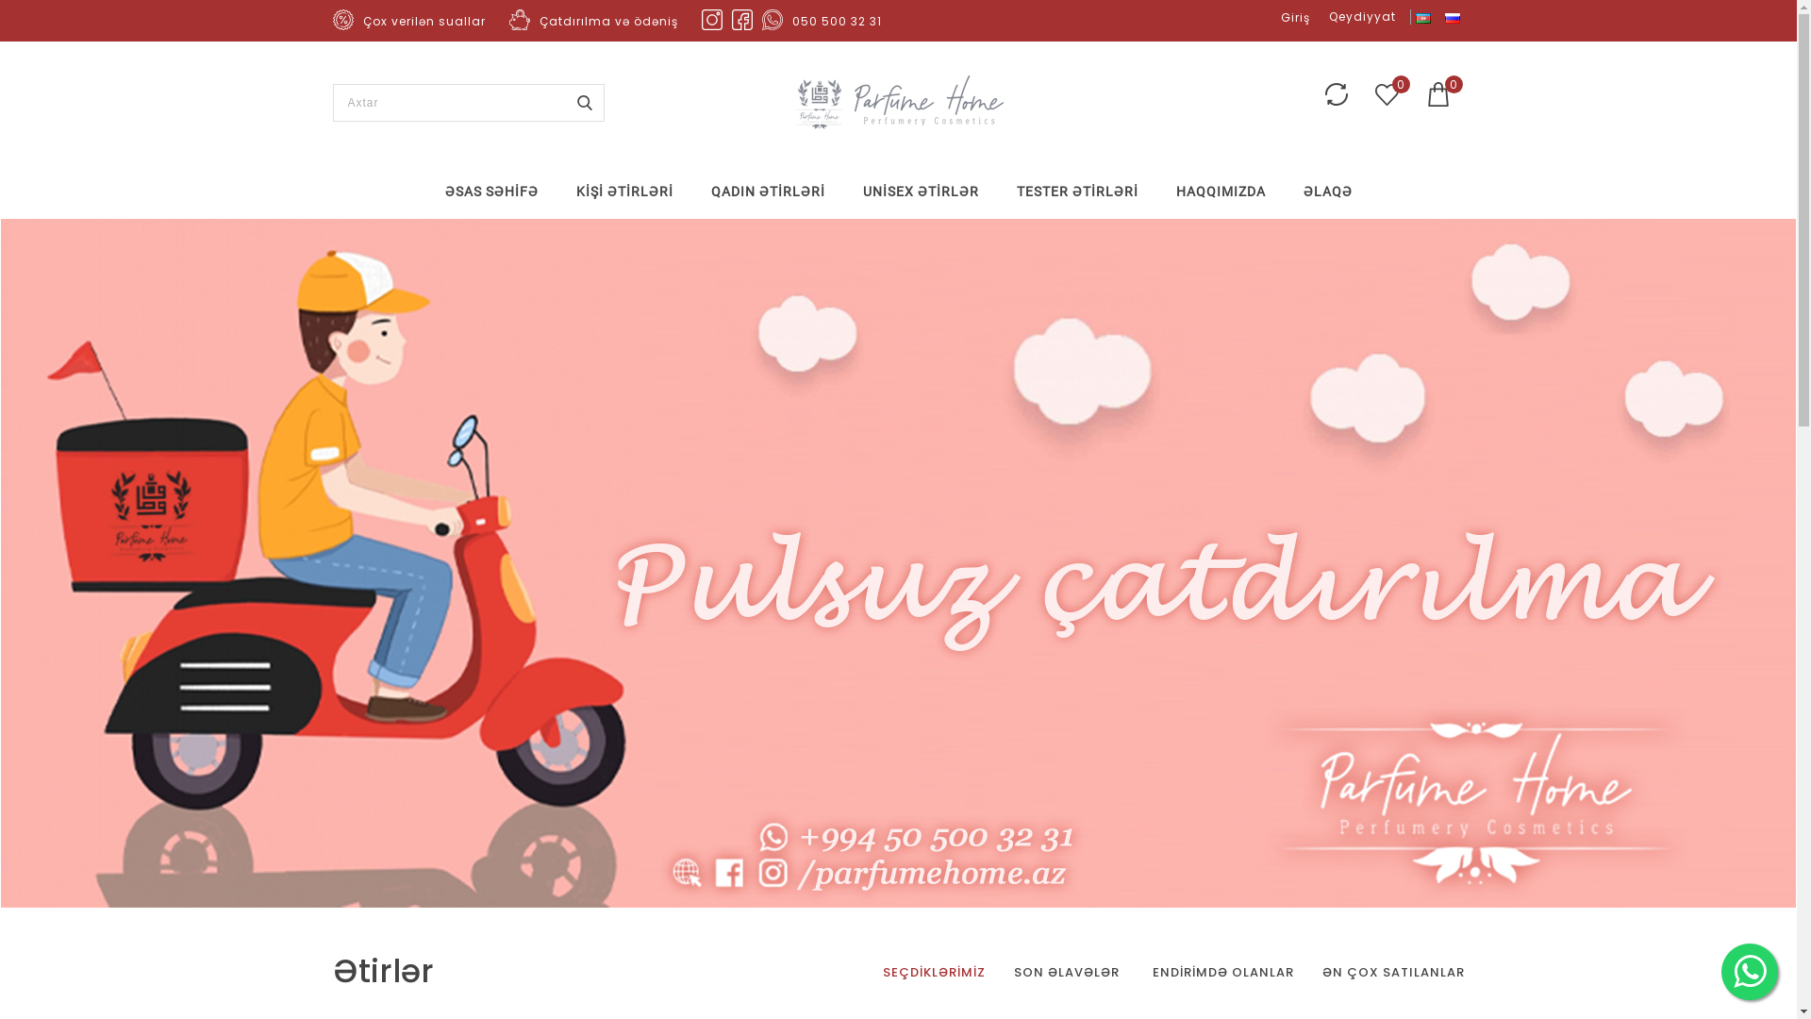 This screenshot has width=1811, height=1019. What do you see at coordinates (1438, 91) in the screenshot?
I see `0` at bounding box center [1438, 91].